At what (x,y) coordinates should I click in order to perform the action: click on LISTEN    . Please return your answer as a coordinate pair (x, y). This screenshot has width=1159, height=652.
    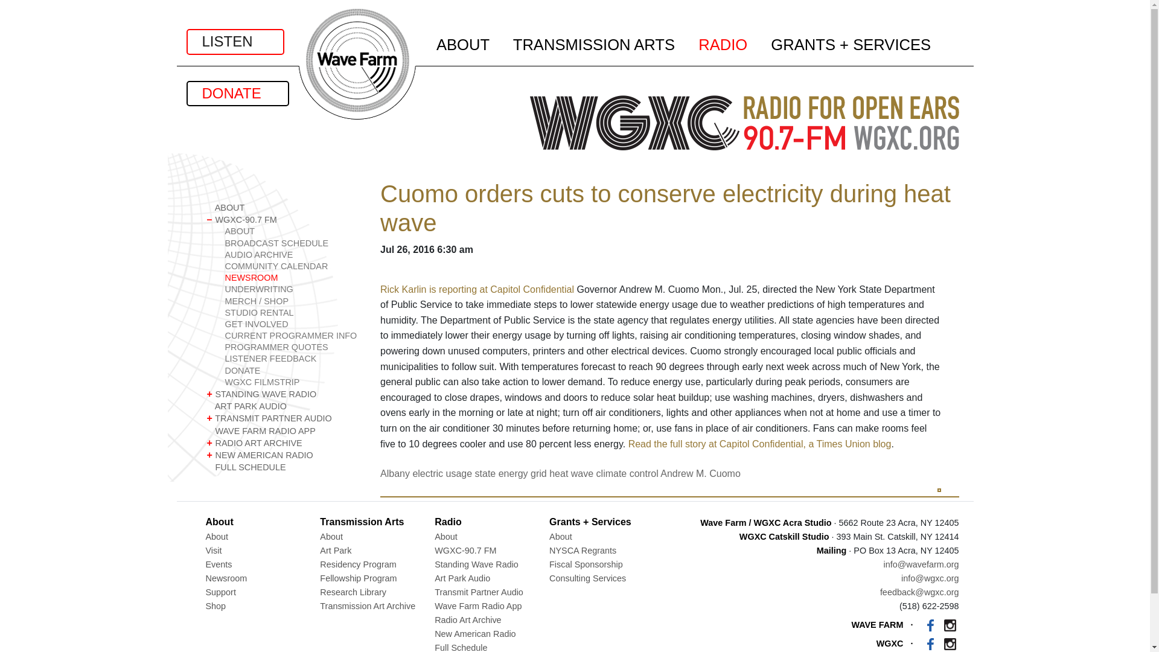
    Looking at the image, I should click on (234, 41).